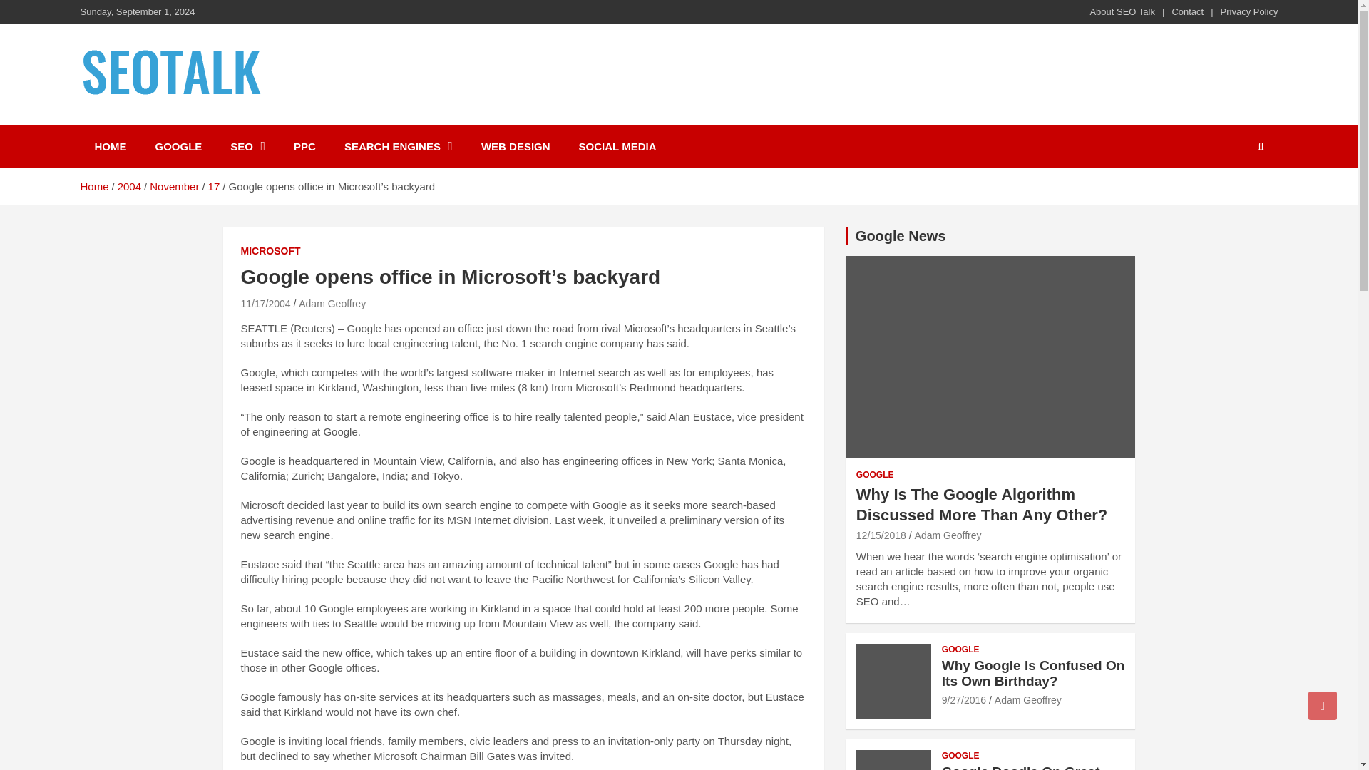 The image size is (1369, 770). Describe the element at coordinates (271, 251) in the screenshot. I see `MICROSOFT` at that location.